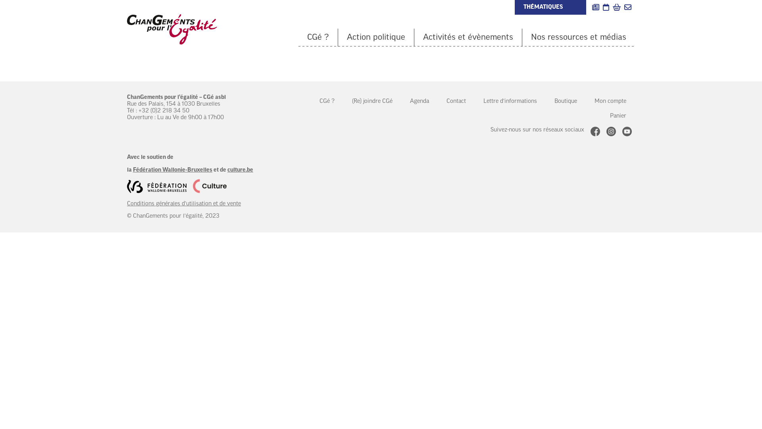 Image resolution: width=762 pixels, height=429 pixels. What do you see at coordinates (241, 170) in the screenshot?
I see `culture.be` at bounding box center [241, 170].